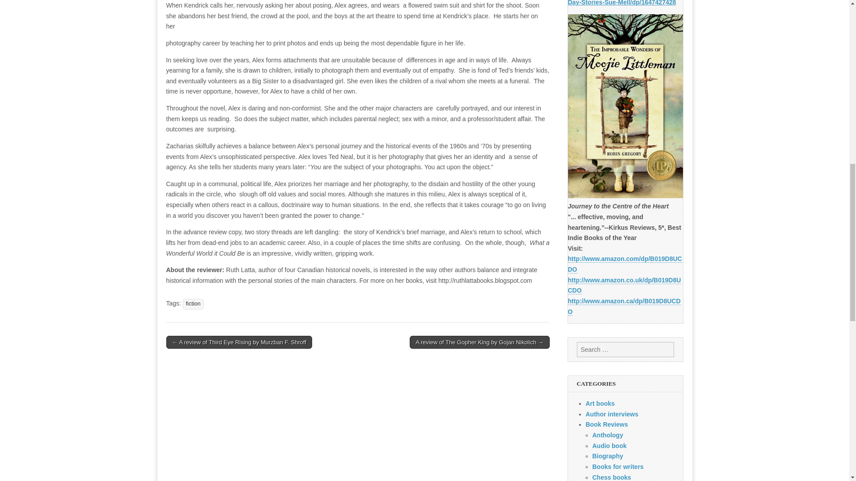 This screenshot has width=856, height=481. What do you see at coordinates (618, 467) in the screenshot?
I see `Books for writers` at bounding box center [618, 467].